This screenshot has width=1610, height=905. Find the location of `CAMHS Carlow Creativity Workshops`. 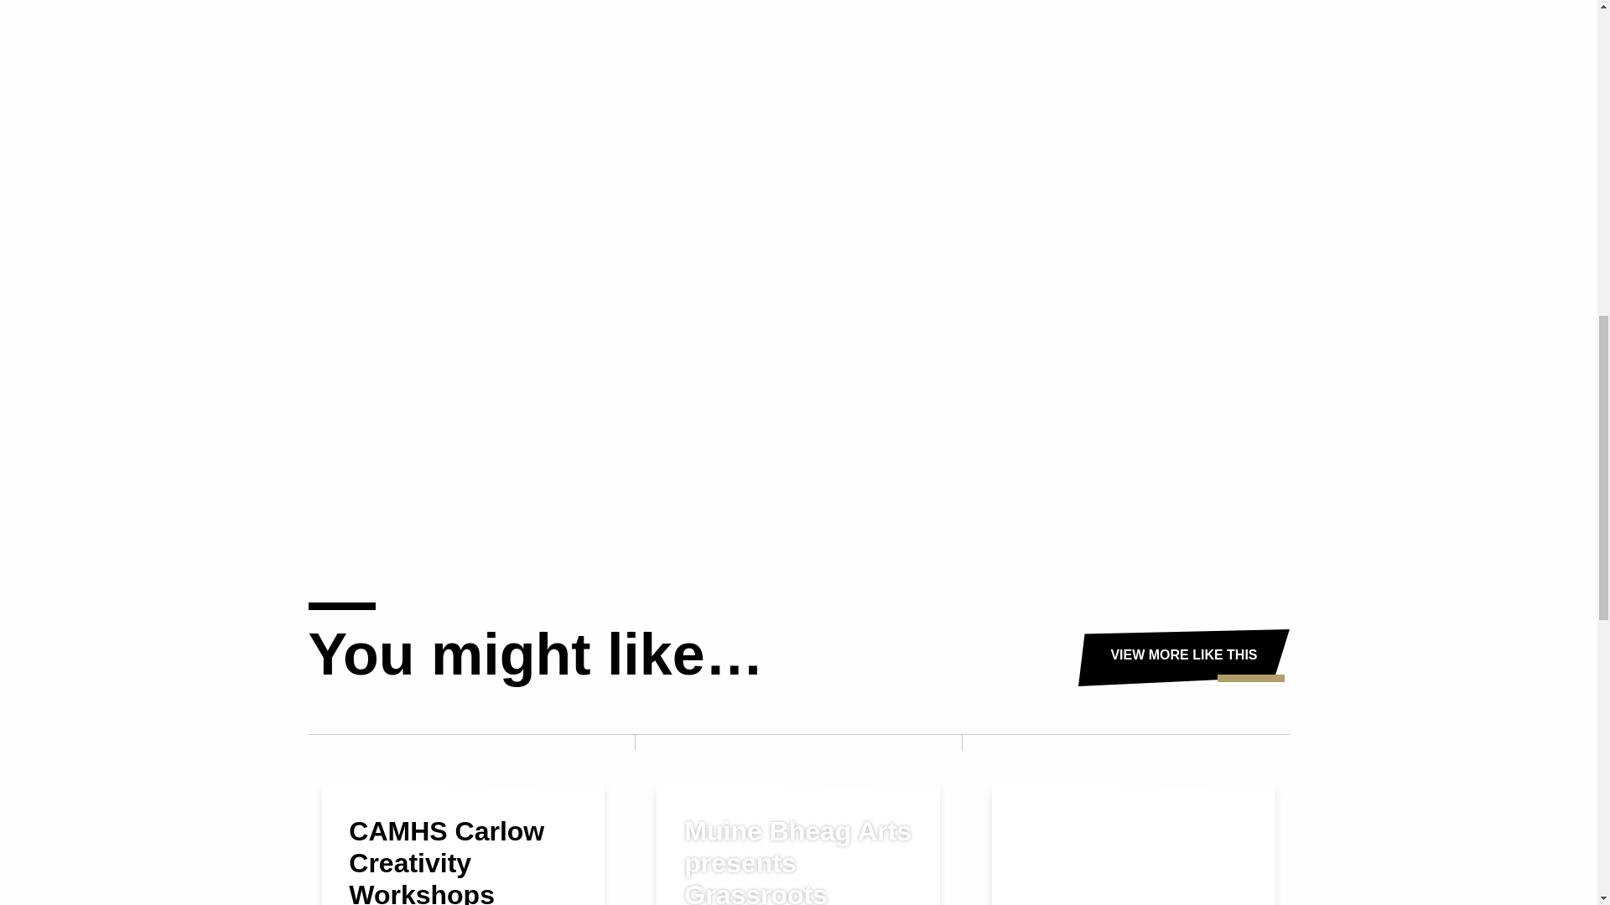

CAMHS Carlow Creativity Workshops is located at coordinates (463, 843).